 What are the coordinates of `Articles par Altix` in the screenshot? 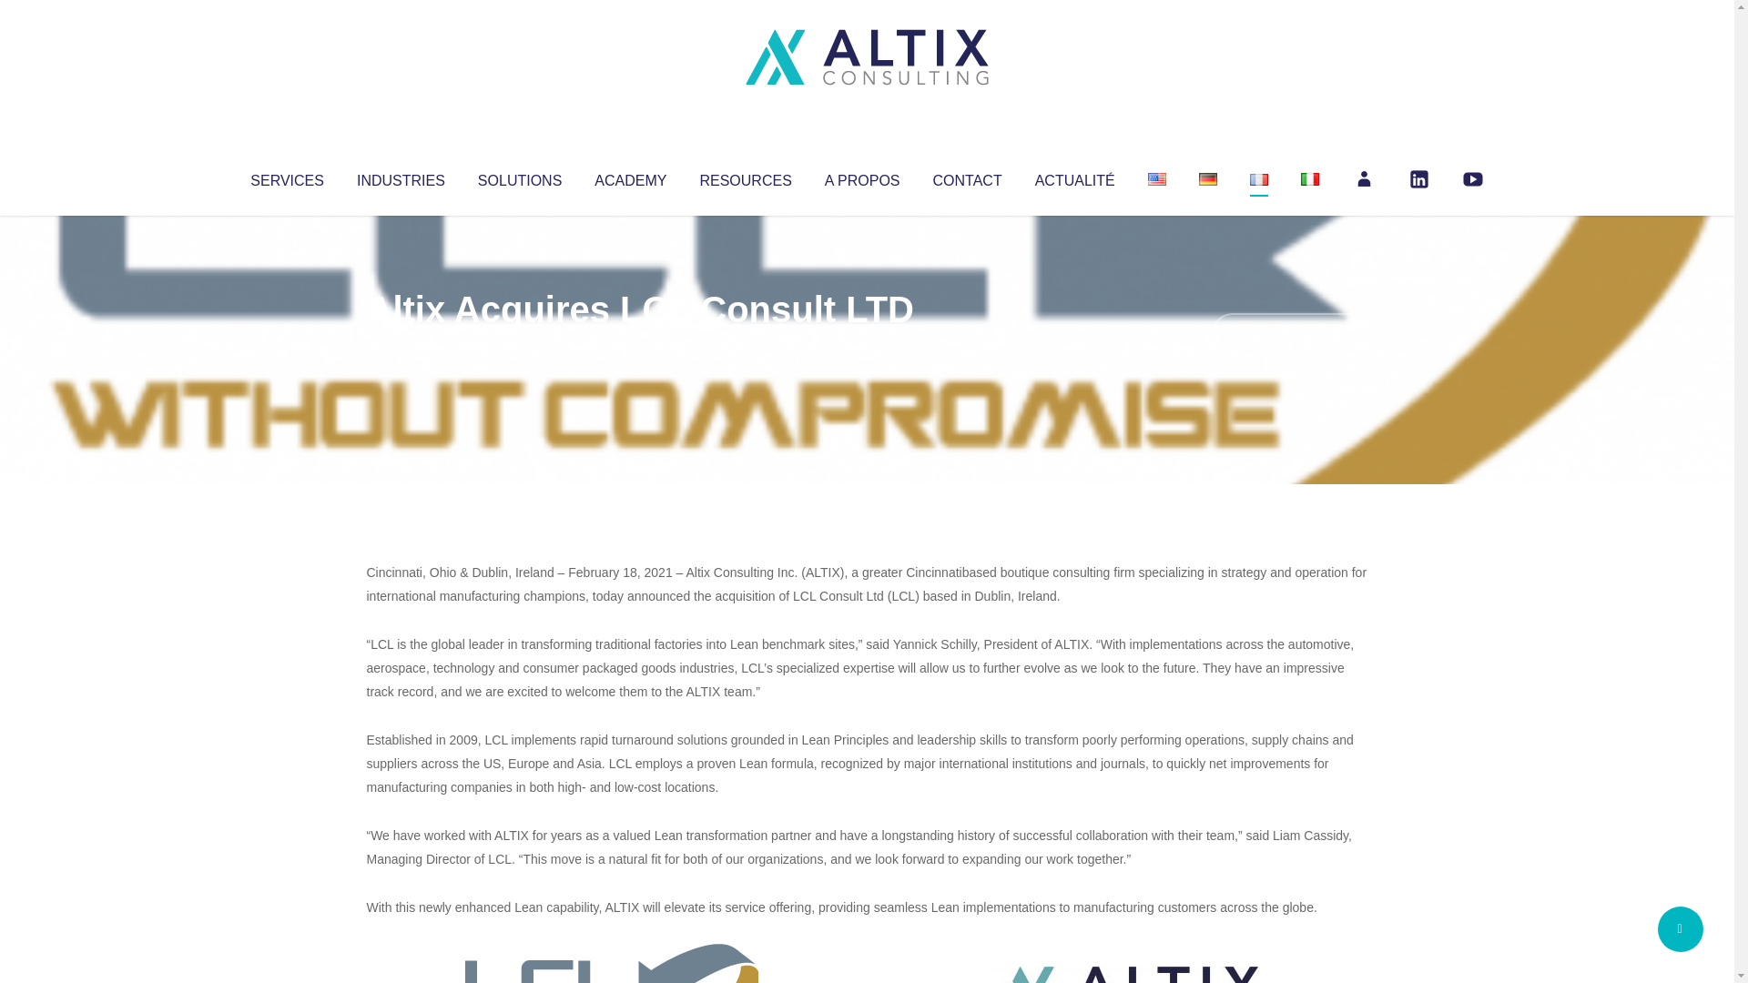 It's located at (401, 346).